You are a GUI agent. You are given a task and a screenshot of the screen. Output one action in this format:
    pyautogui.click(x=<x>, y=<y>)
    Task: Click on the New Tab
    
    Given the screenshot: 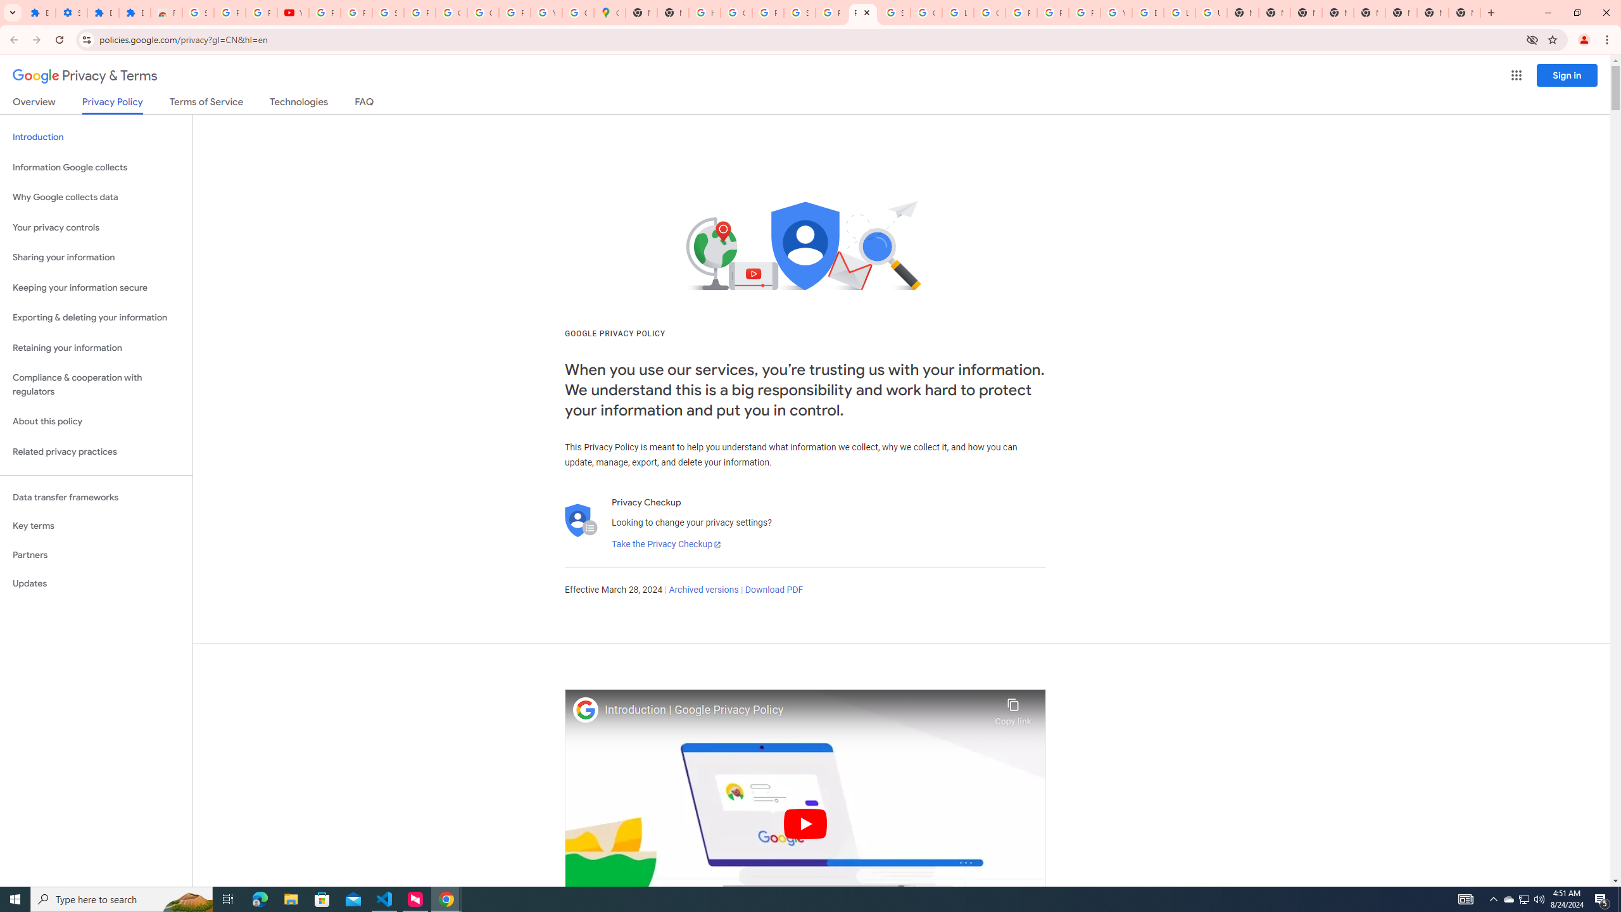 What is the action you would take?
    pyautogui.click(x=1464, y=13)
    